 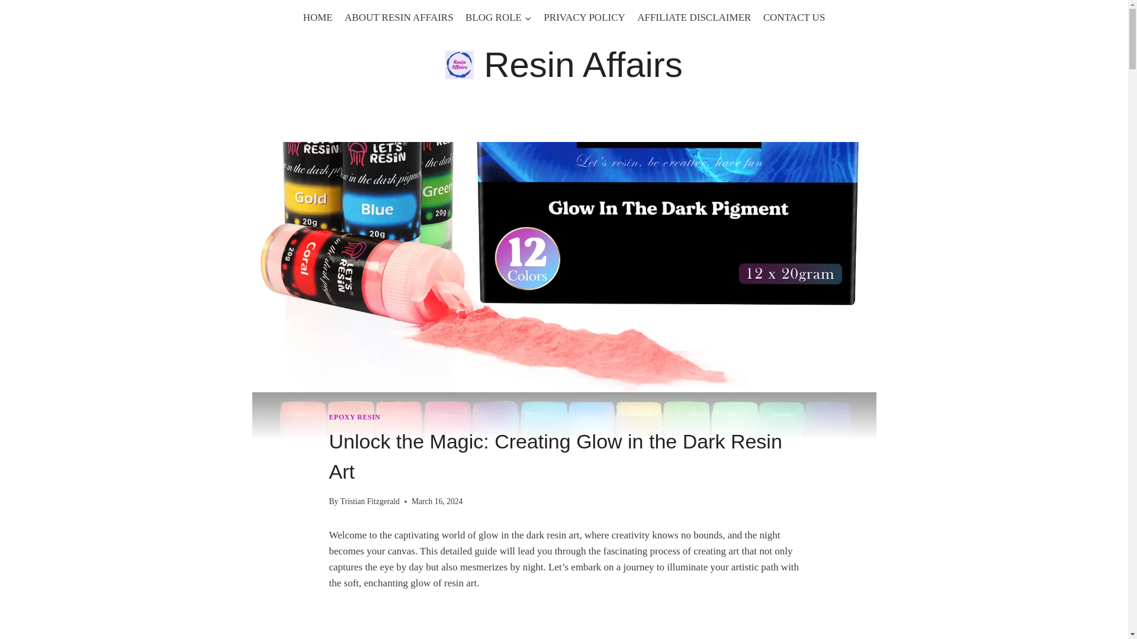 I want to click on CONTACT US, so click(x=794, y=18).